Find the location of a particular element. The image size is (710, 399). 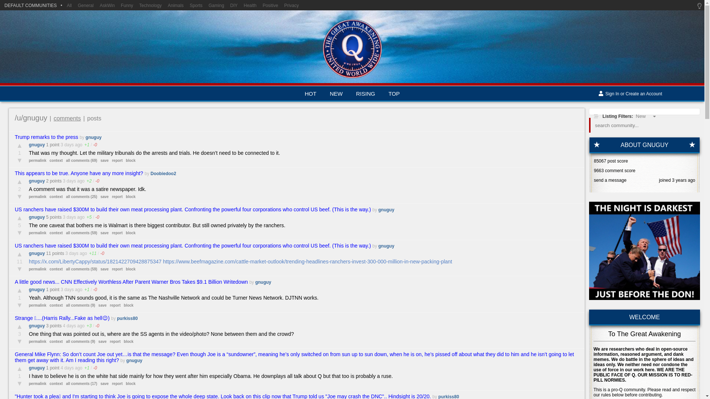

Thu Aug 08 00:05:38 GMT 2024 is located at coordinates (67, 368).